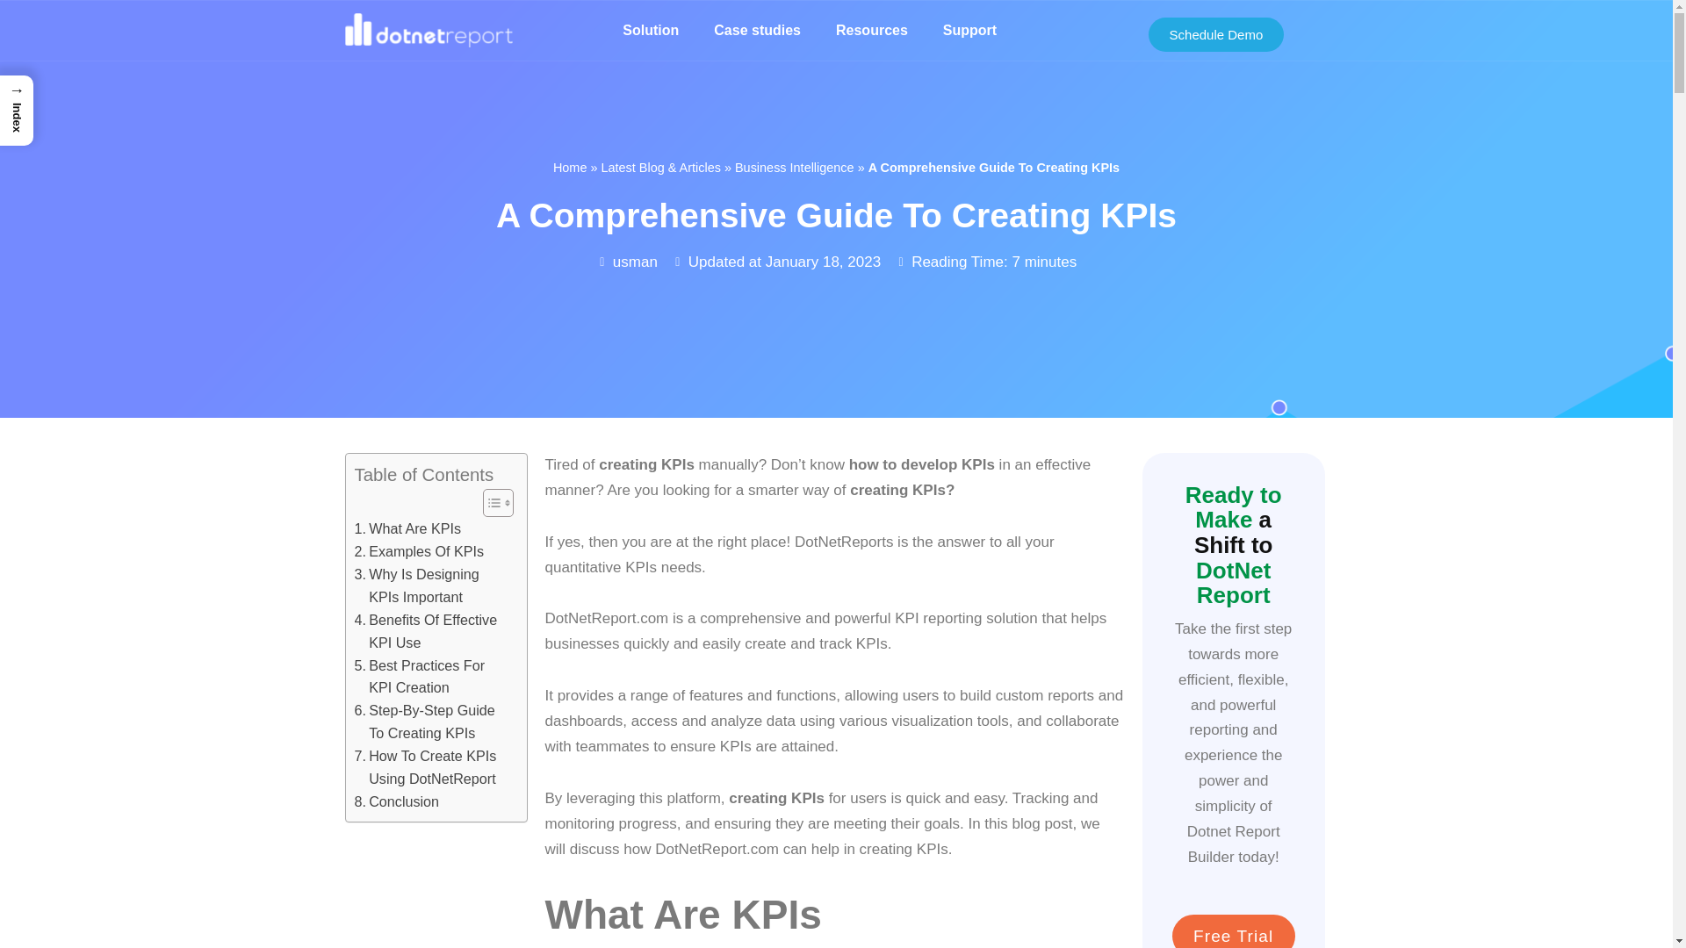  What do you see at coordinates (431, 767) in the screenshot?
I see `How To Create KPIs Using DotNetReport` at bounding box center [431, 767].